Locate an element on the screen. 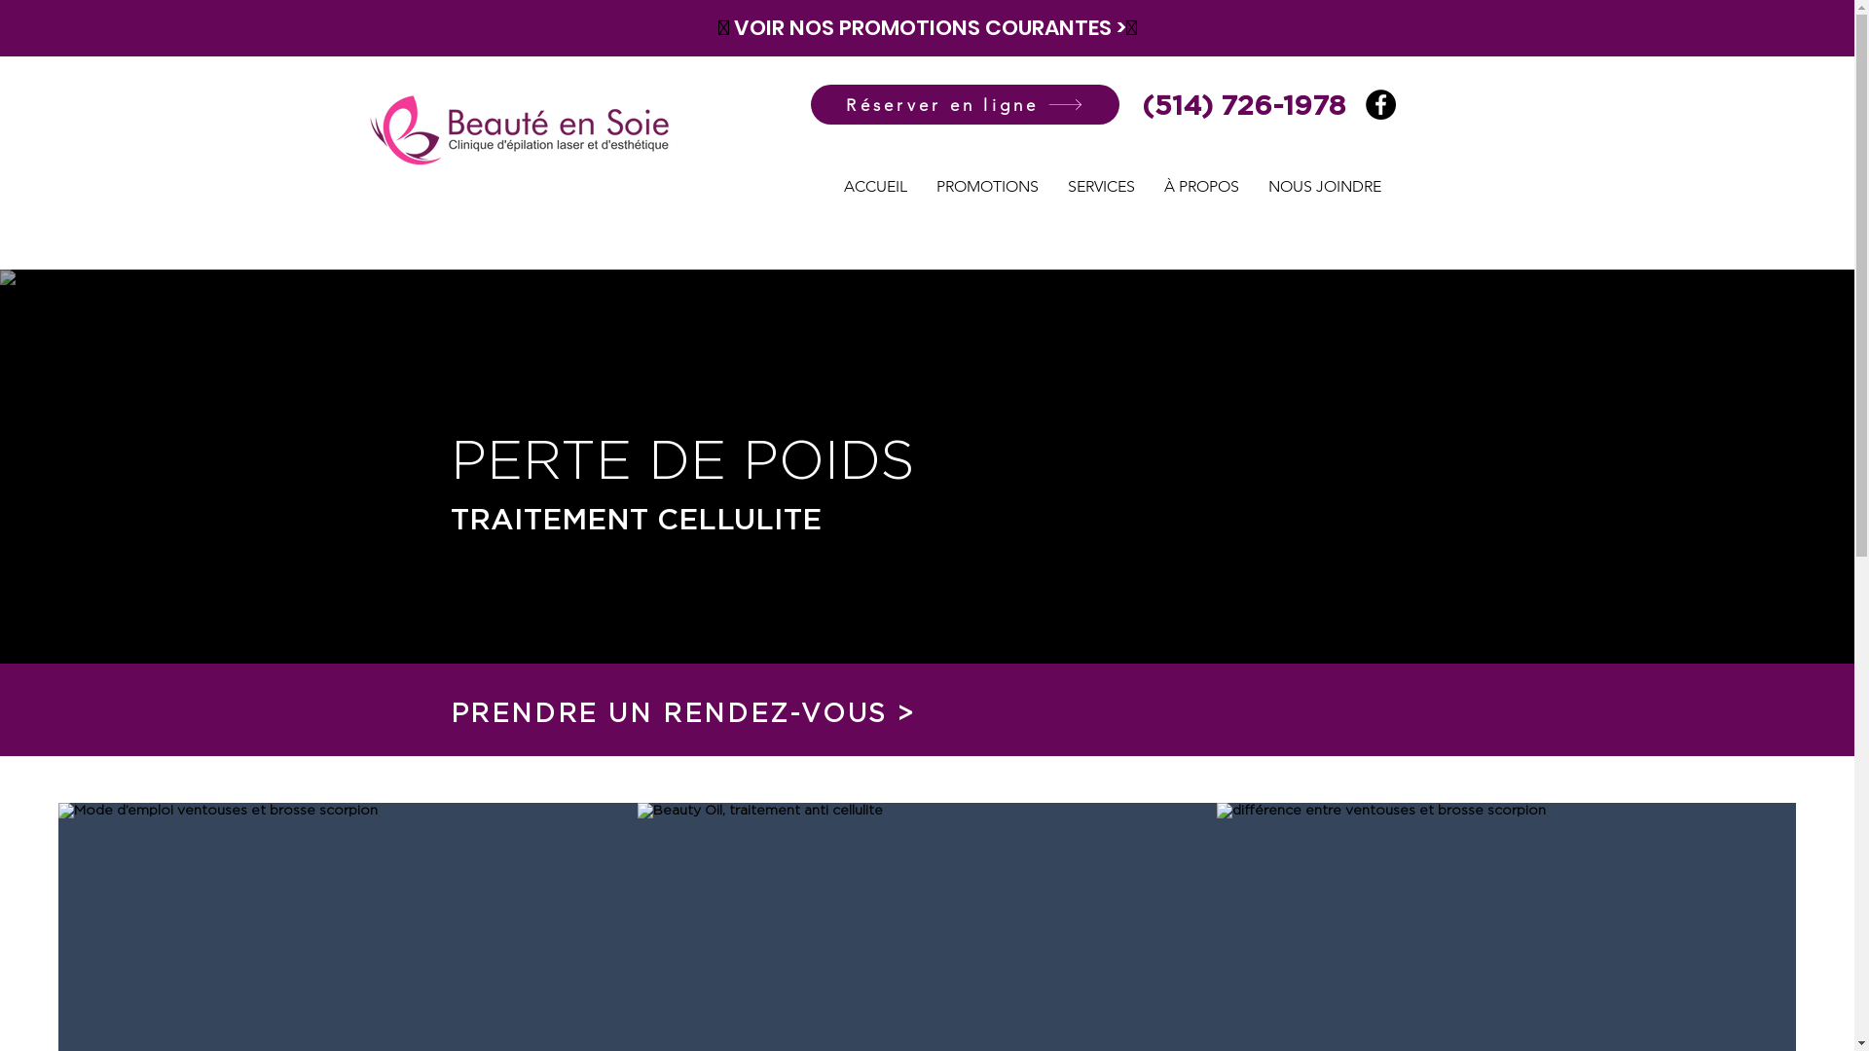 The width and height of the screenshot is (1869, 1051). (514) 726-1978 is located at coordinates (1242, 107).